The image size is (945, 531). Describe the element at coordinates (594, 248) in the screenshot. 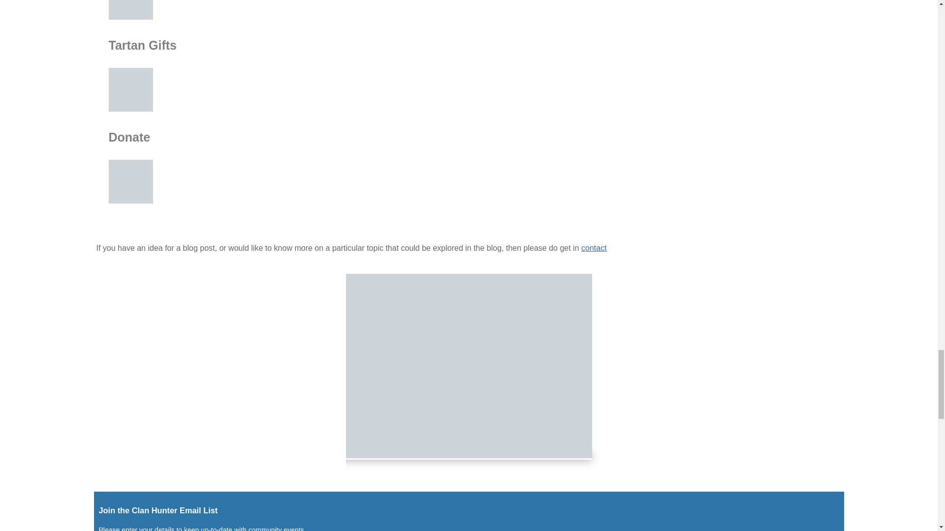

I see `Link to contact Clan Hunter` at that location.